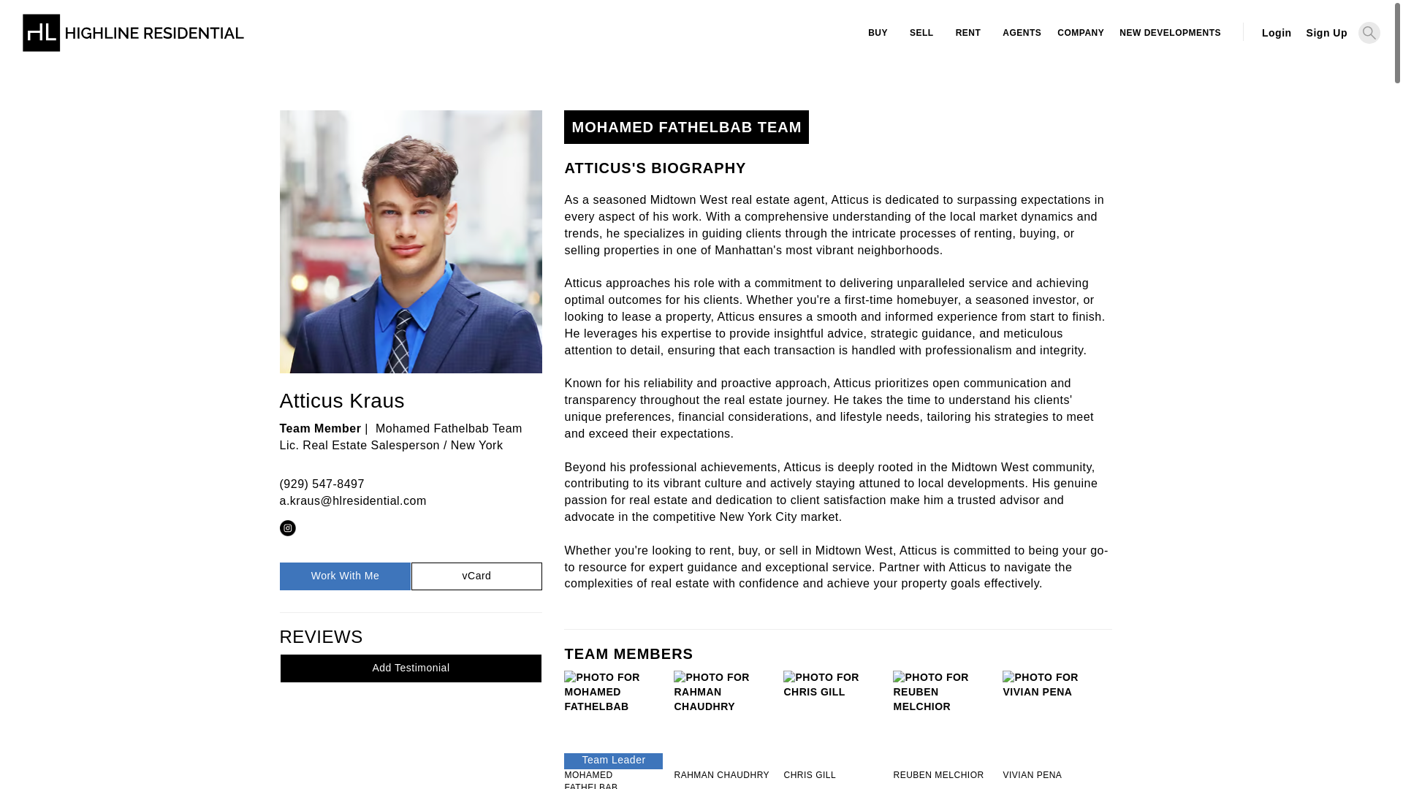  What do you see at coordinates (411, 241) in the screenshot?
I see `Atticus Kraus NYC Real Estate Agent` at bounding box center [411, 241].